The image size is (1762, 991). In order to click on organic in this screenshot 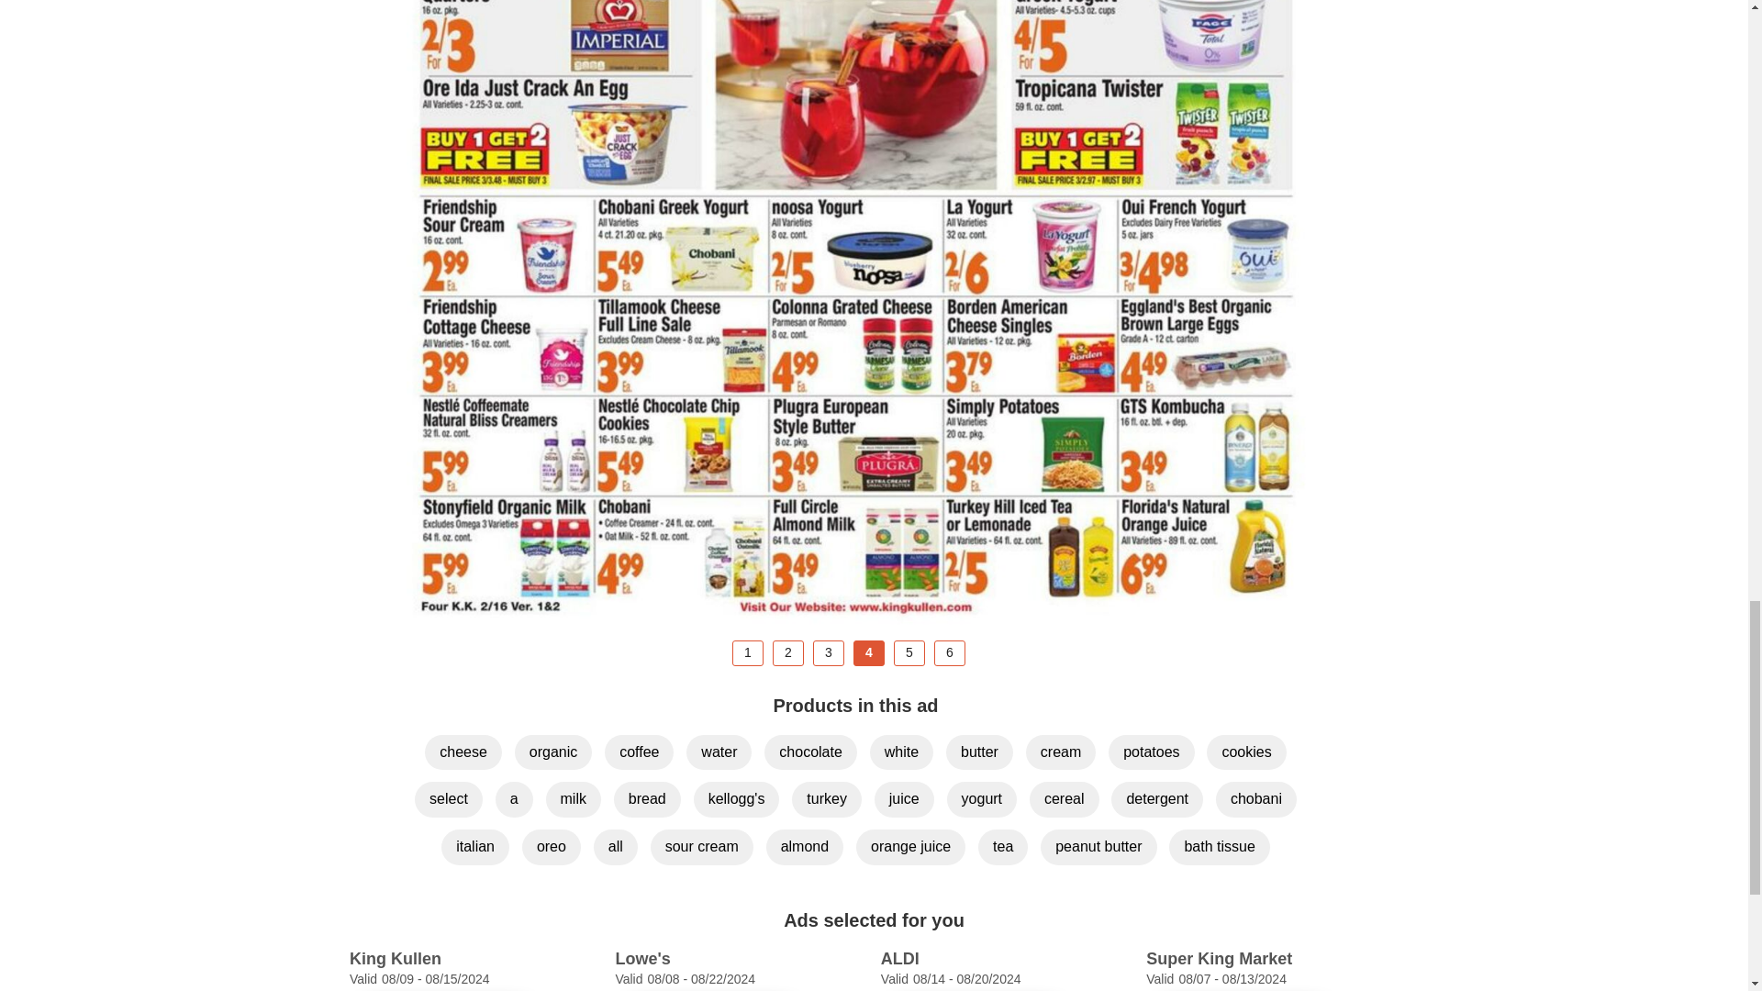, I will do `click(552, 752)`.